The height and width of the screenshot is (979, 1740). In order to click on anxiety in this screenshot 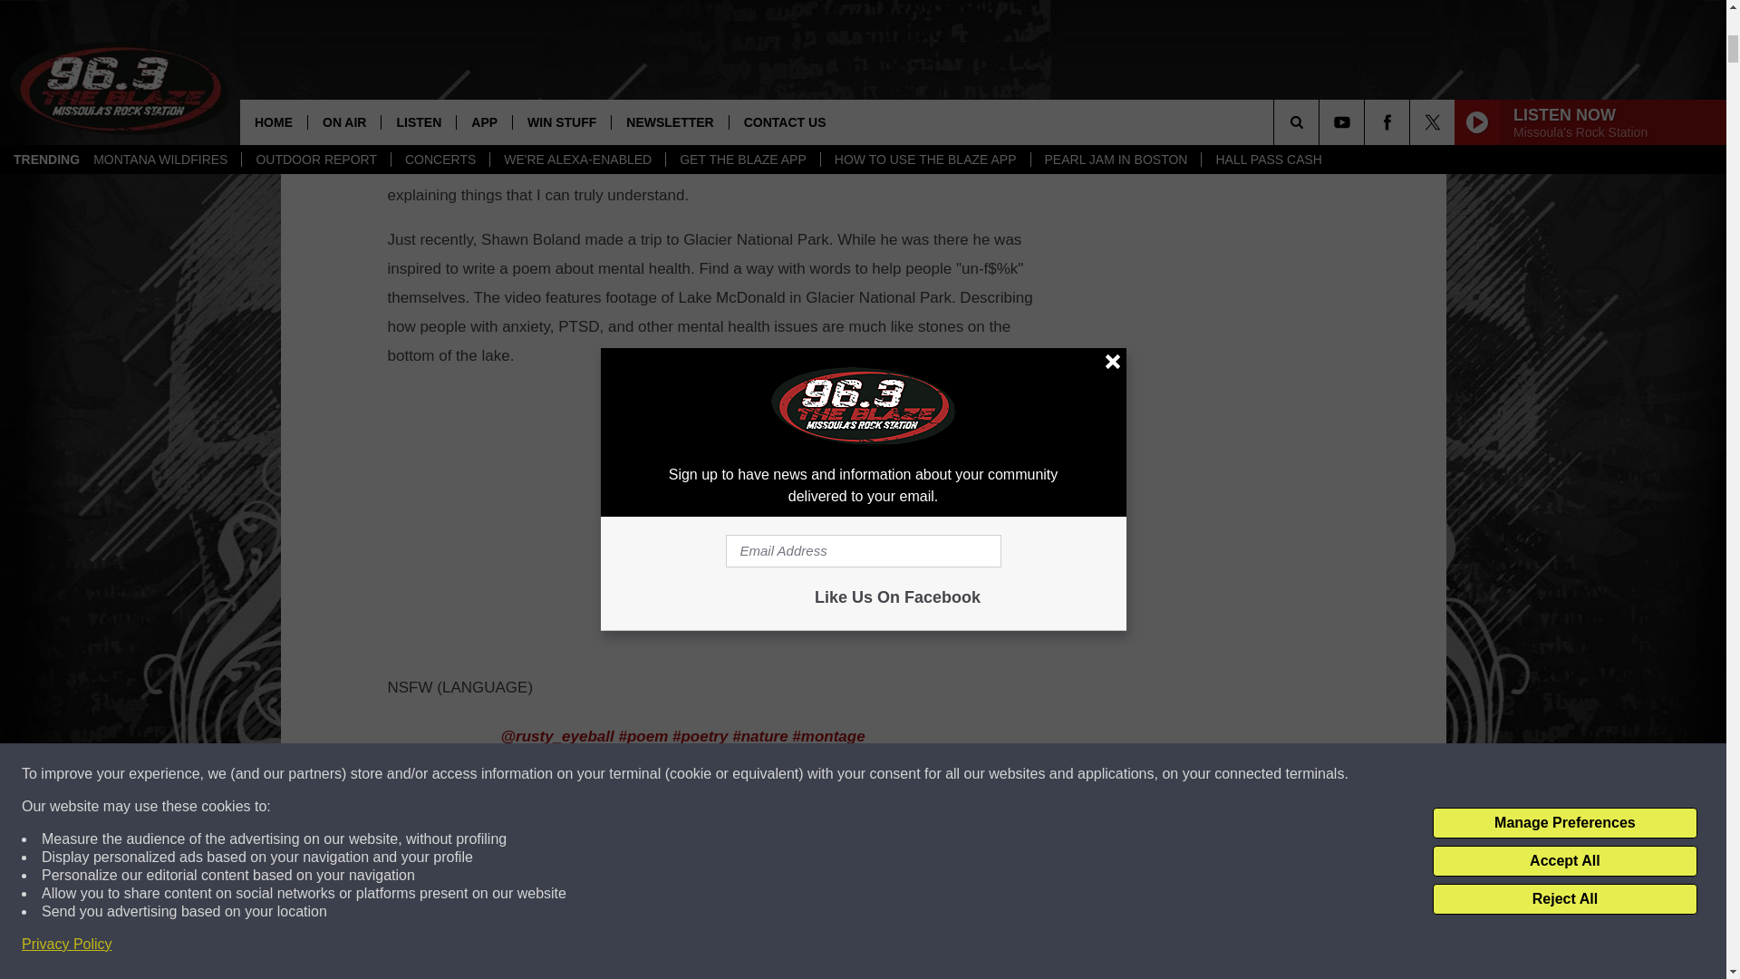, I will do `click(776, 811)`.